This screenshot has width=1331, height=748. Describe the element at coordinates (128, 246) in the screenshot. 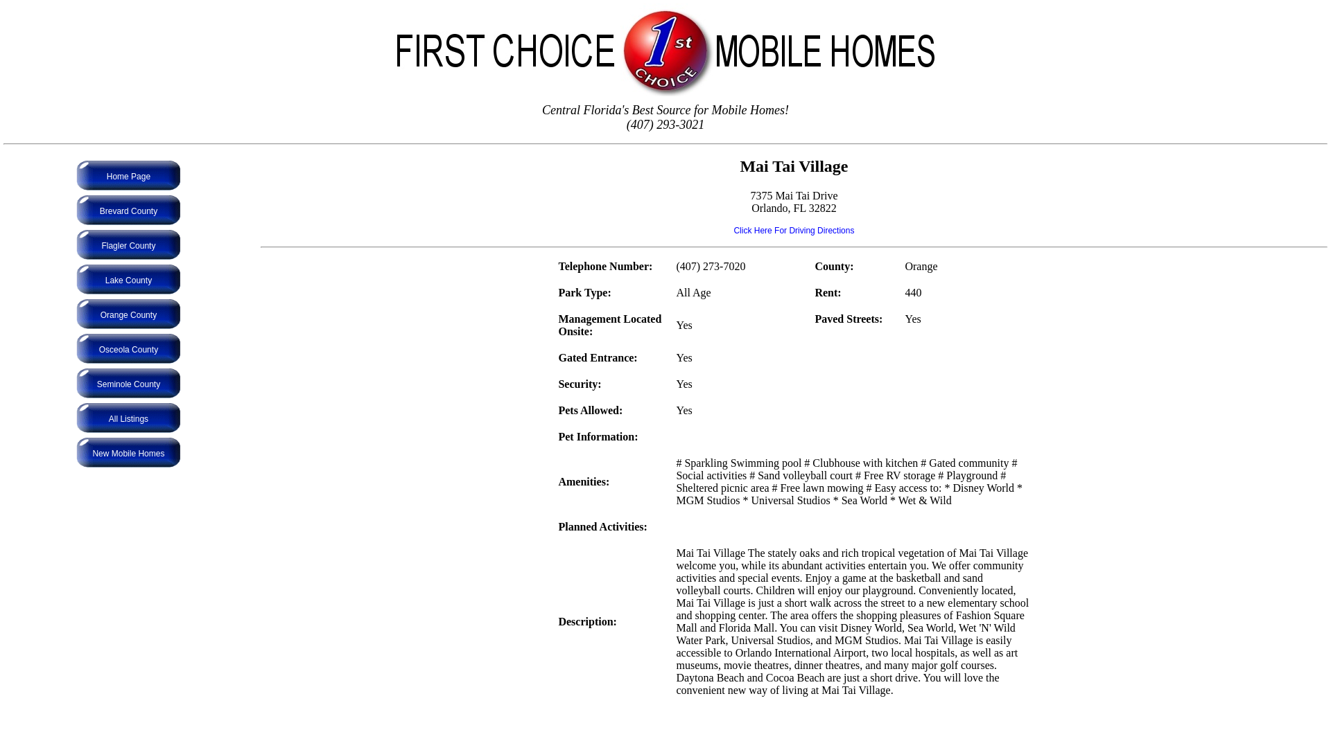

I see `Flagler County` at that location.